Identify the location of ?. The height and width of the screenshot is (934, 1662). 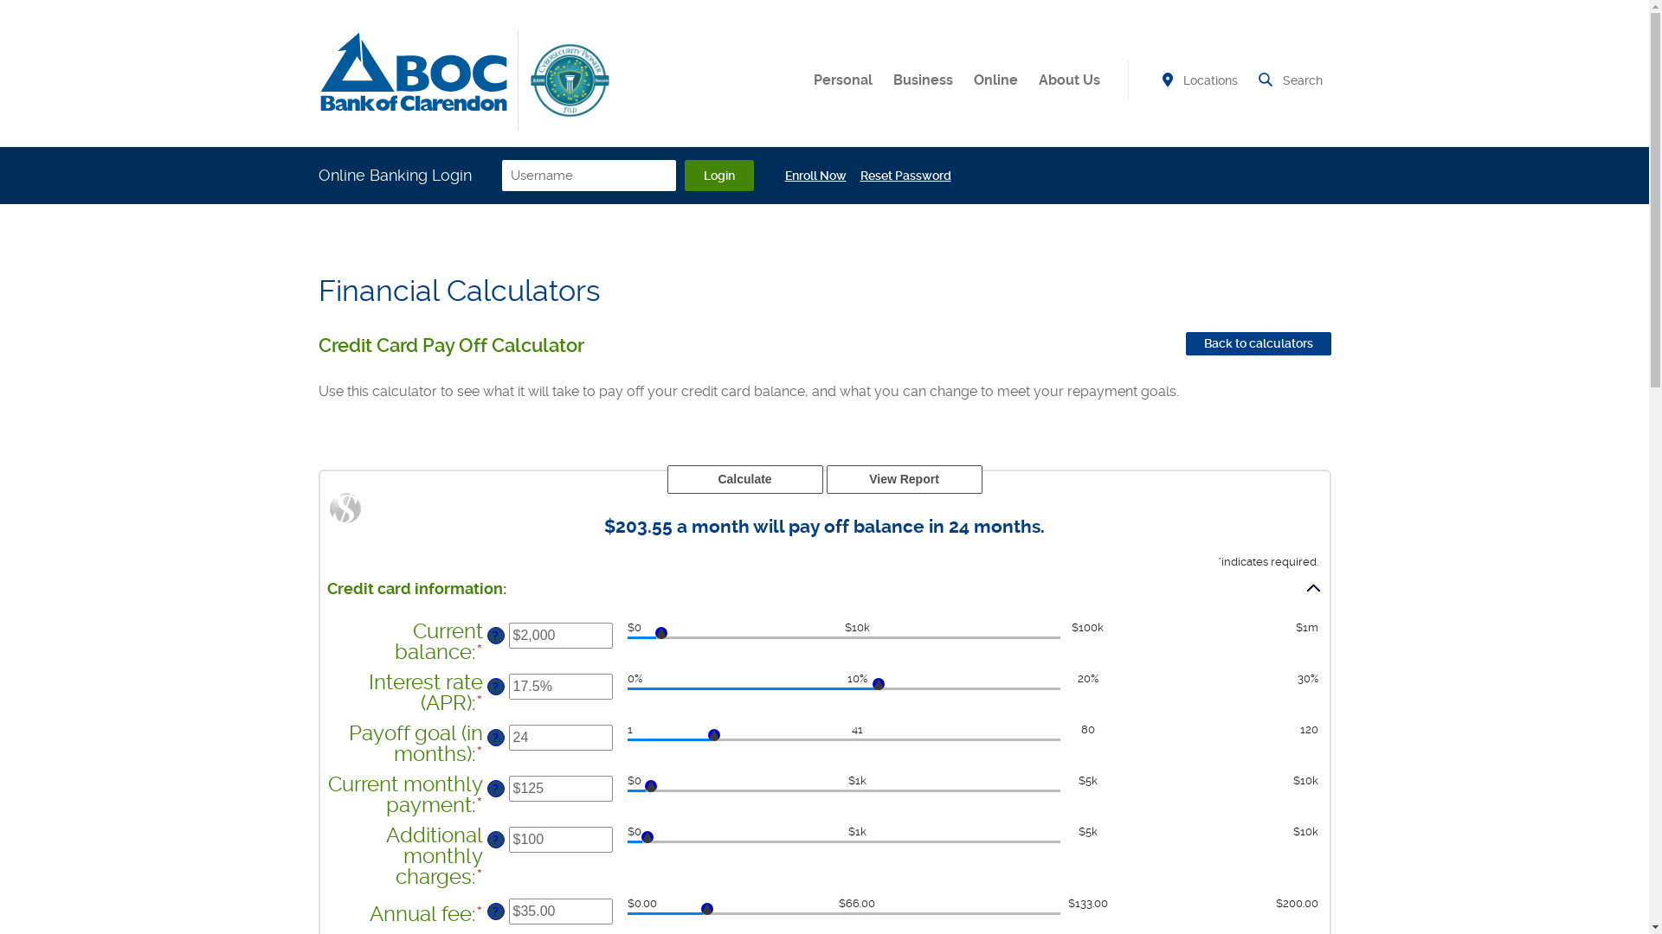
(495, 687).